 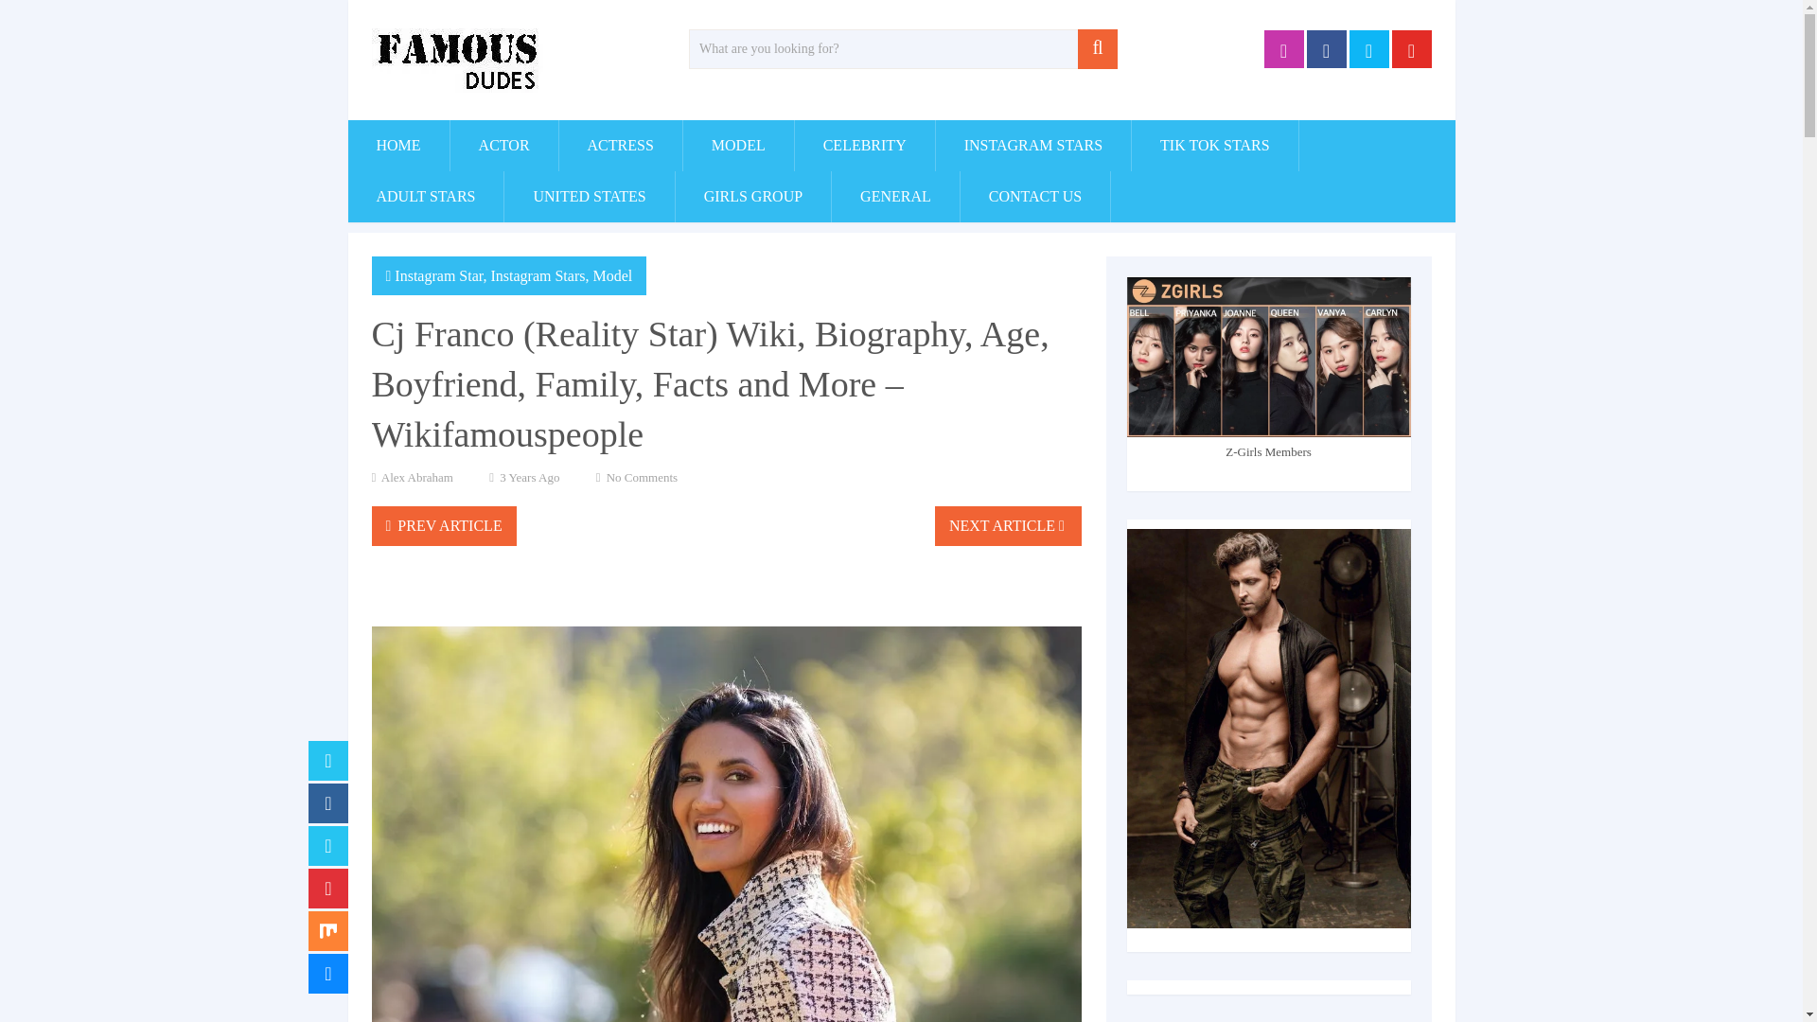 I want to click on View all posts in Model, so click(x=611, y=275).